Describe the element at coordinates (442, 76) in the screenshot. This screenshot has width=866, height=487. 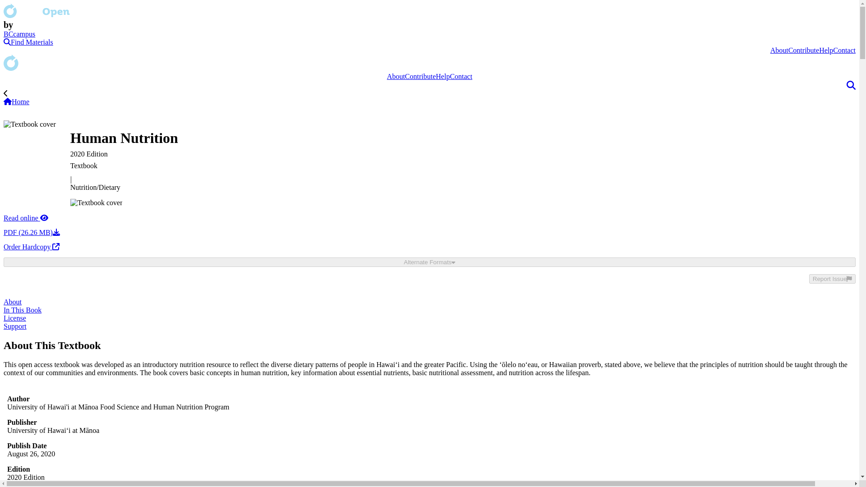
I see `Help` at that location.